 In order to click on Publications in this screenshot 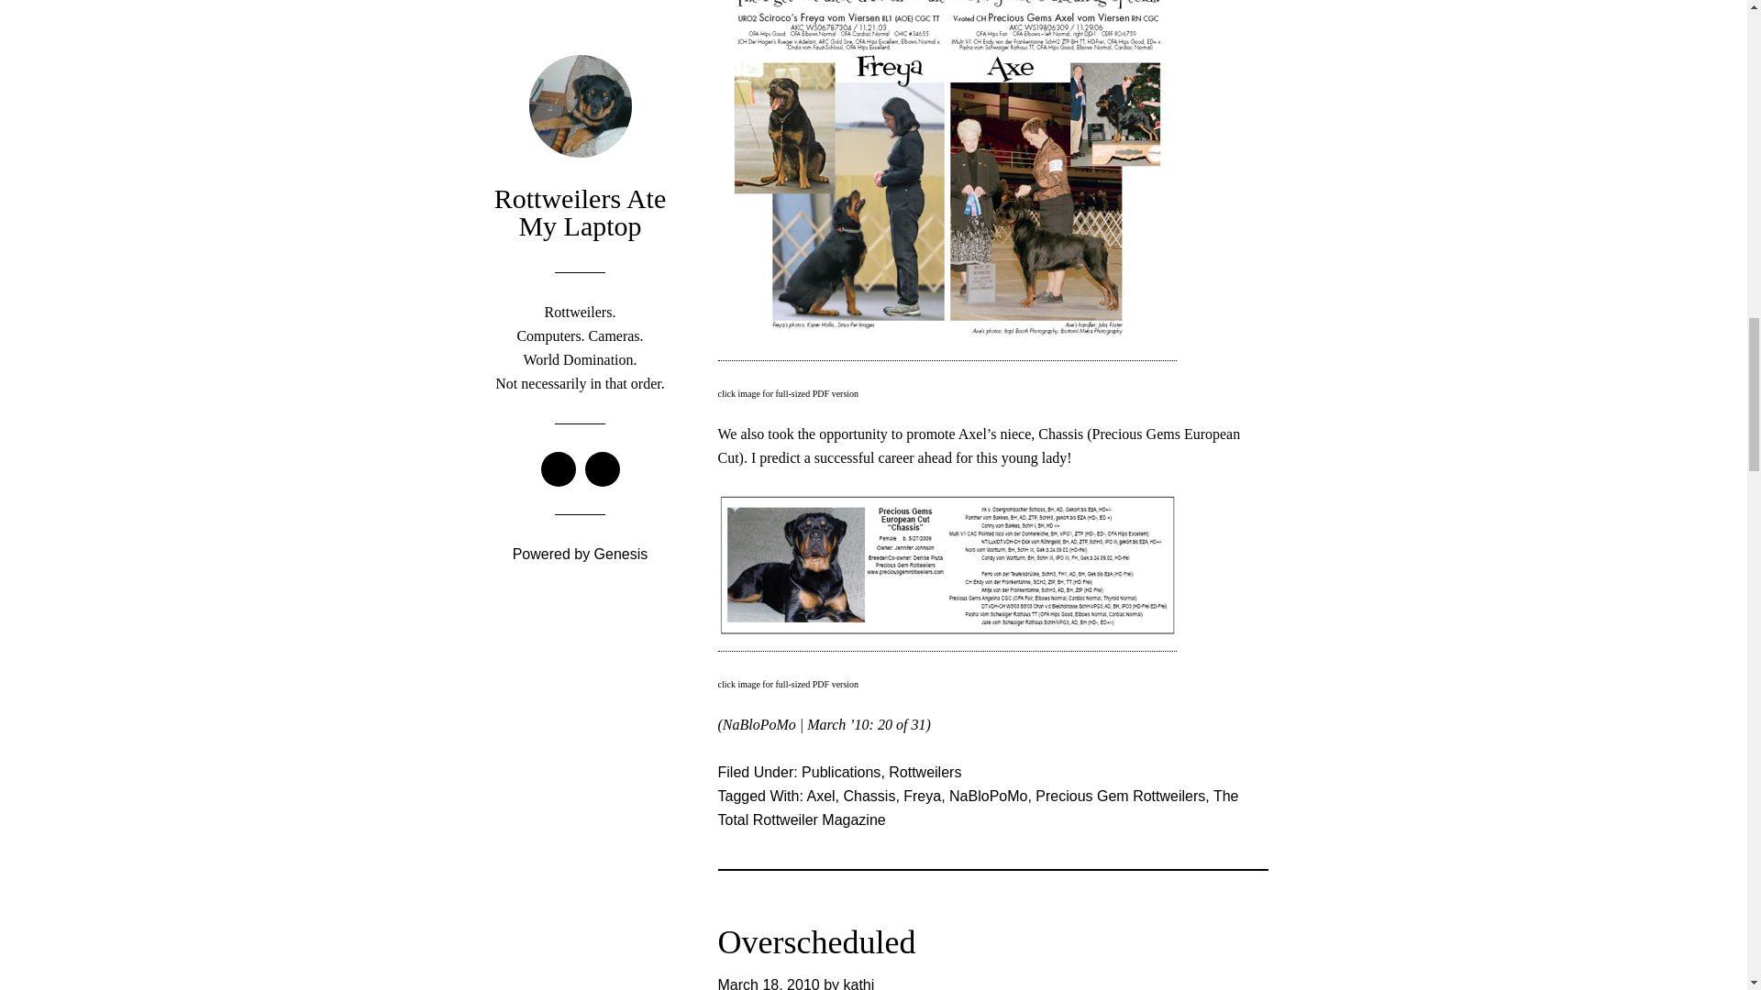, I will do `click(840, 772)`.